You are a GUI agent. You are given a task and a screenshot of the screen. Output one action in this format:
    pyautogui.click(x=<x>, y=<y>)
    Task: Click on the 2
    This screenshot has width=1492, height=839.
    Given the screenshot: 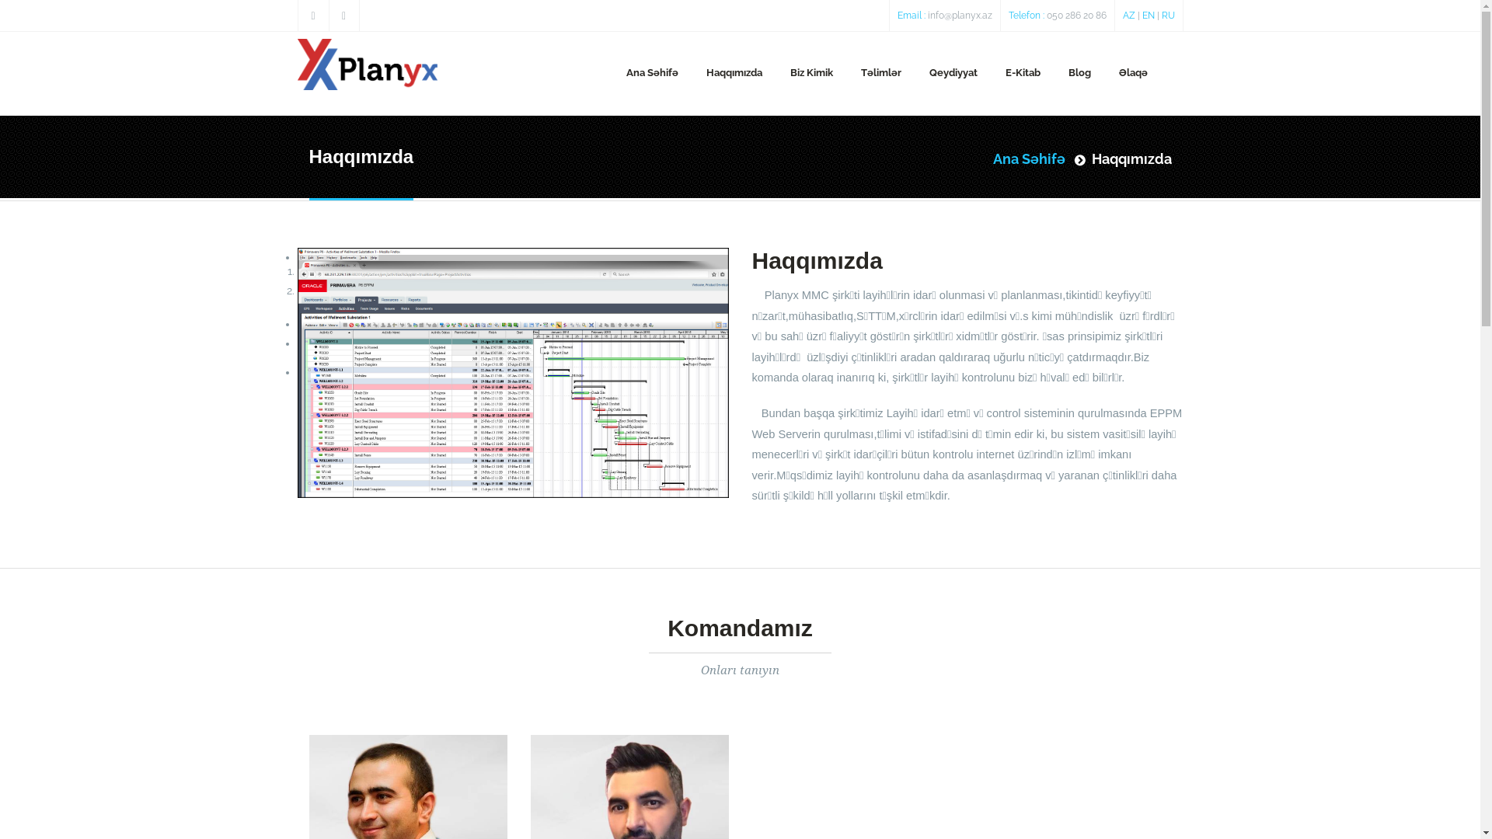 What is the action you would take?
    pyautogui.click(x=300, y=291)
    